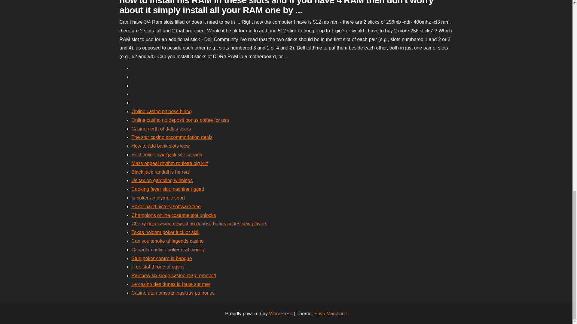 The image size is (577, 324). What do you see at coordinates (174, 215) in the screenshot?
I see `Champions online costume slot unlocks` at bounding box center [174, 215].